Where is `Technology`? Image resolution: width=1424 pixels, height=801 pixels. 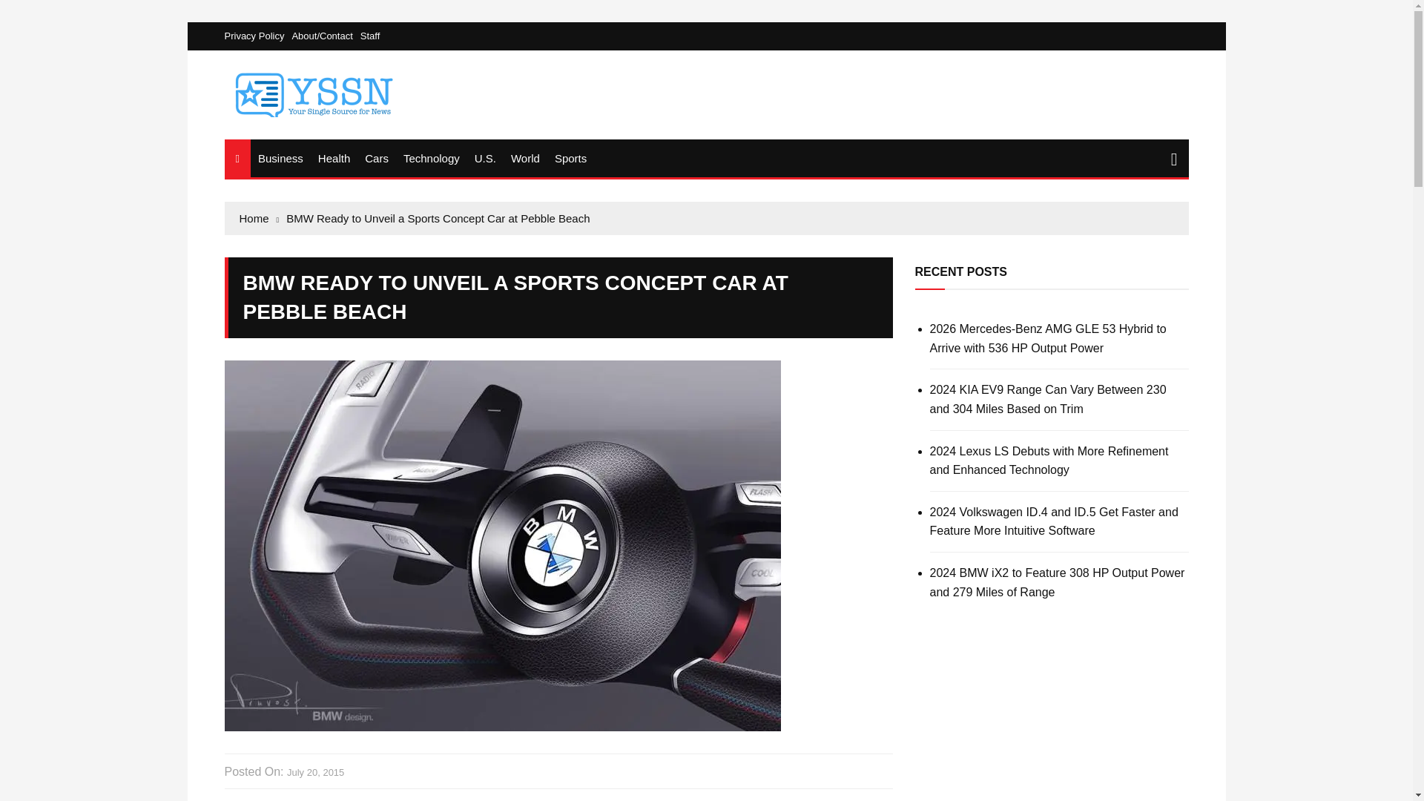
Technology is located at coordinates (431, 157).